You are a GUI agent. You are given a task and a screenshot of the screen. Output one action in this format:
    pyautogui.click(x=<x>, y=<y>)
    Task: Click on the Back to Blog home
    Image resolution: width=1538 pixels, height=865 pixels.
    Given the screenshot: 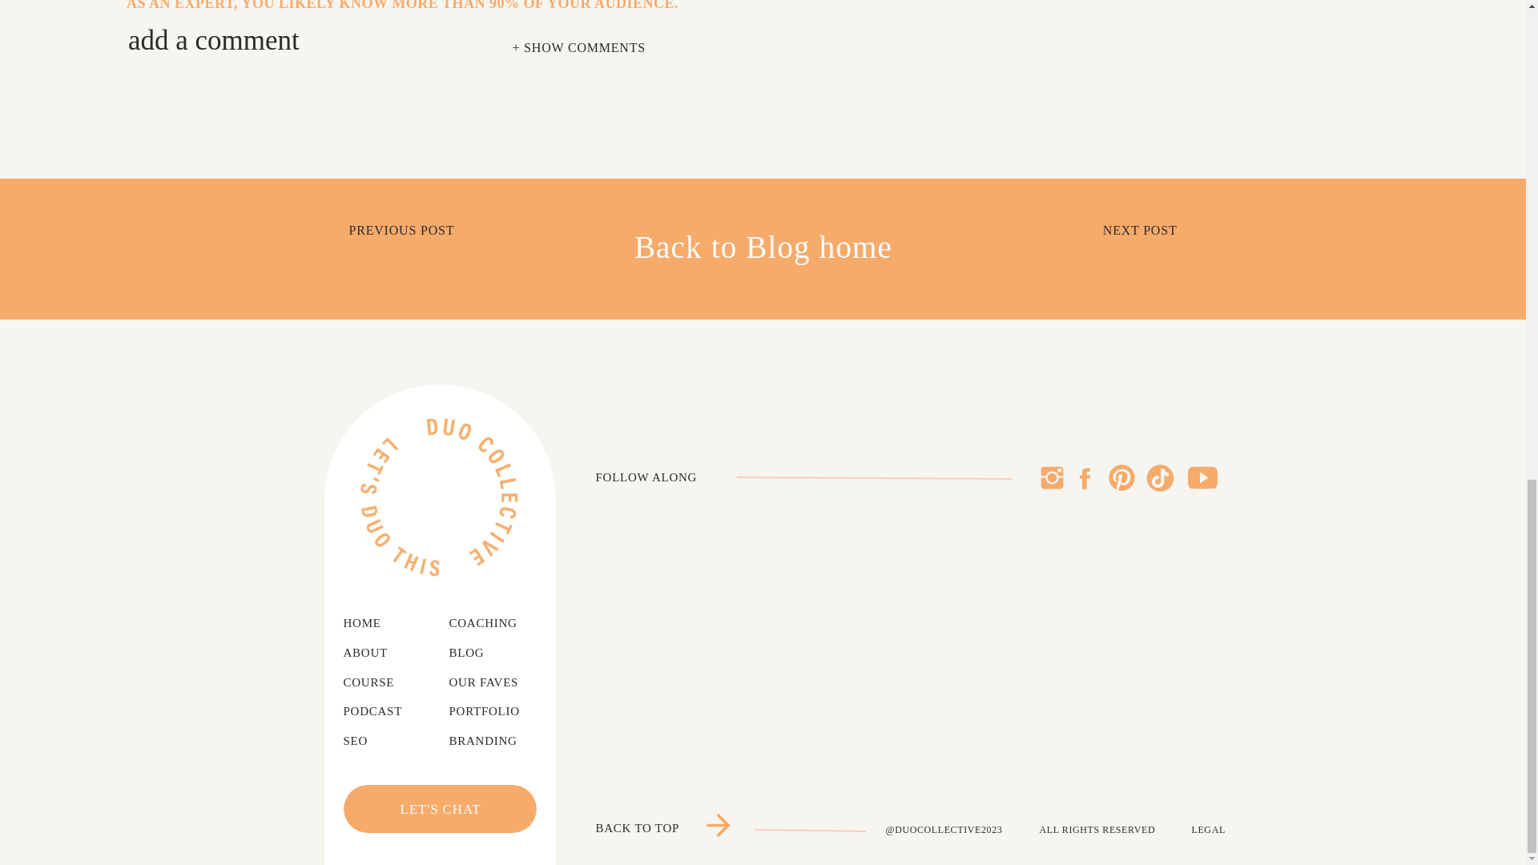 What is the action you would take?
    pyautogui.click(x=763, y=248)
    